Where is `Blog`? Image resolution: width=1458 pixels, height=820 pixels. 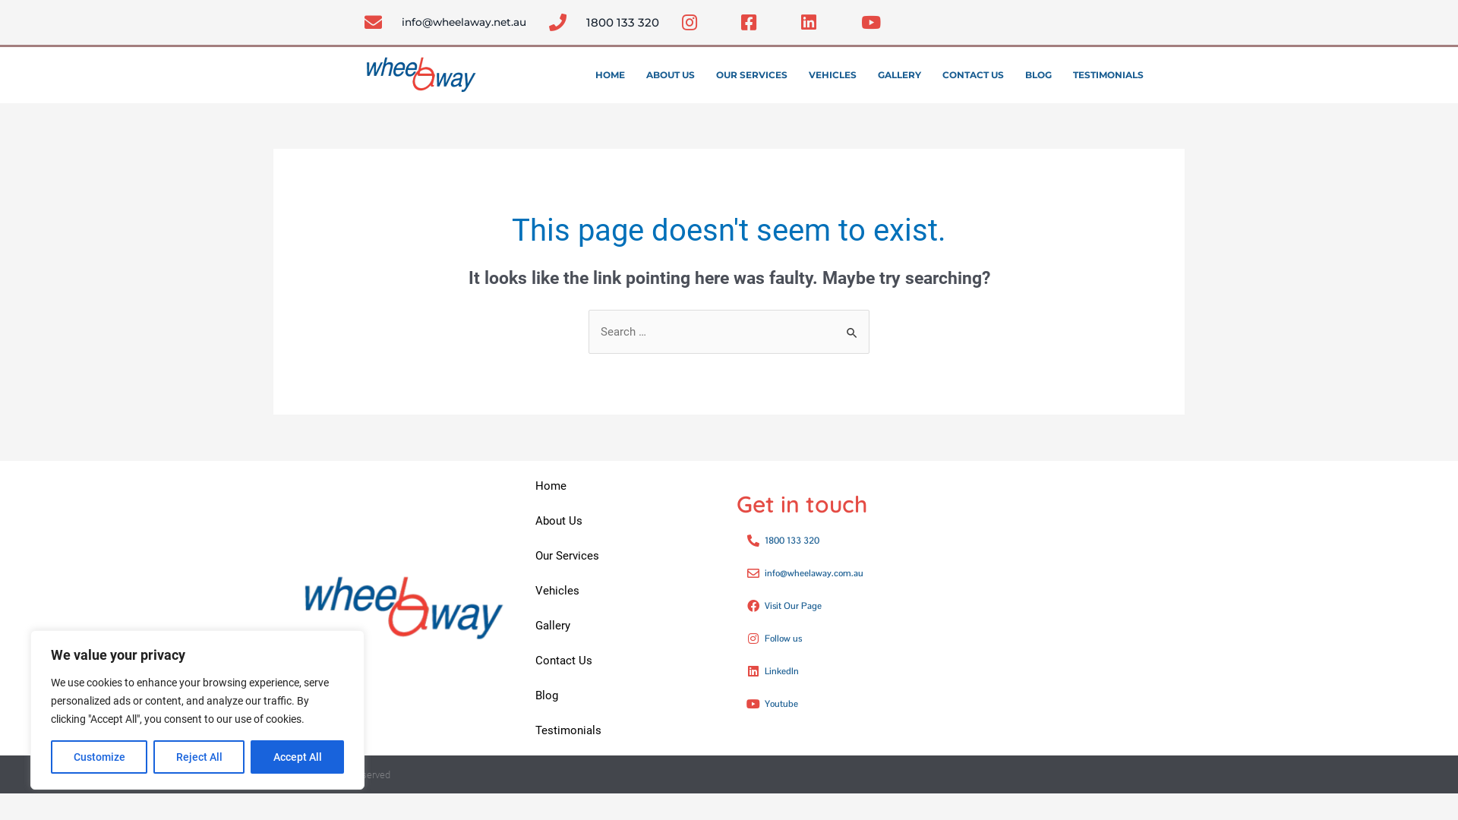
Blog is located at coordinates (621, 695).